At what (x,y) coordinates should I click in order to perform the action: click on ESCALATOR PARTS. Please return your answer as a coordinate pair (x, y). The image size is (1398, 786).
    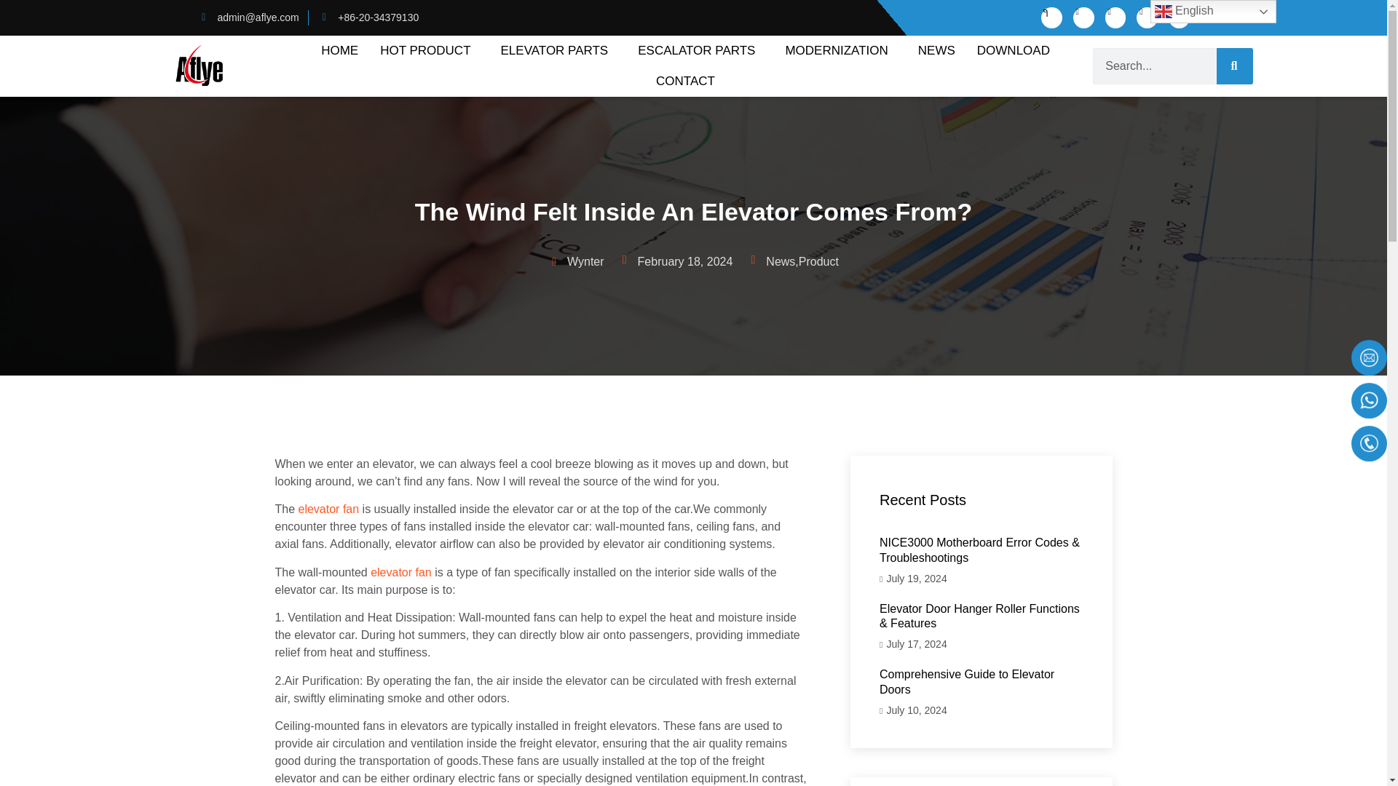
    Looking at the image, I should click on (700, 50).